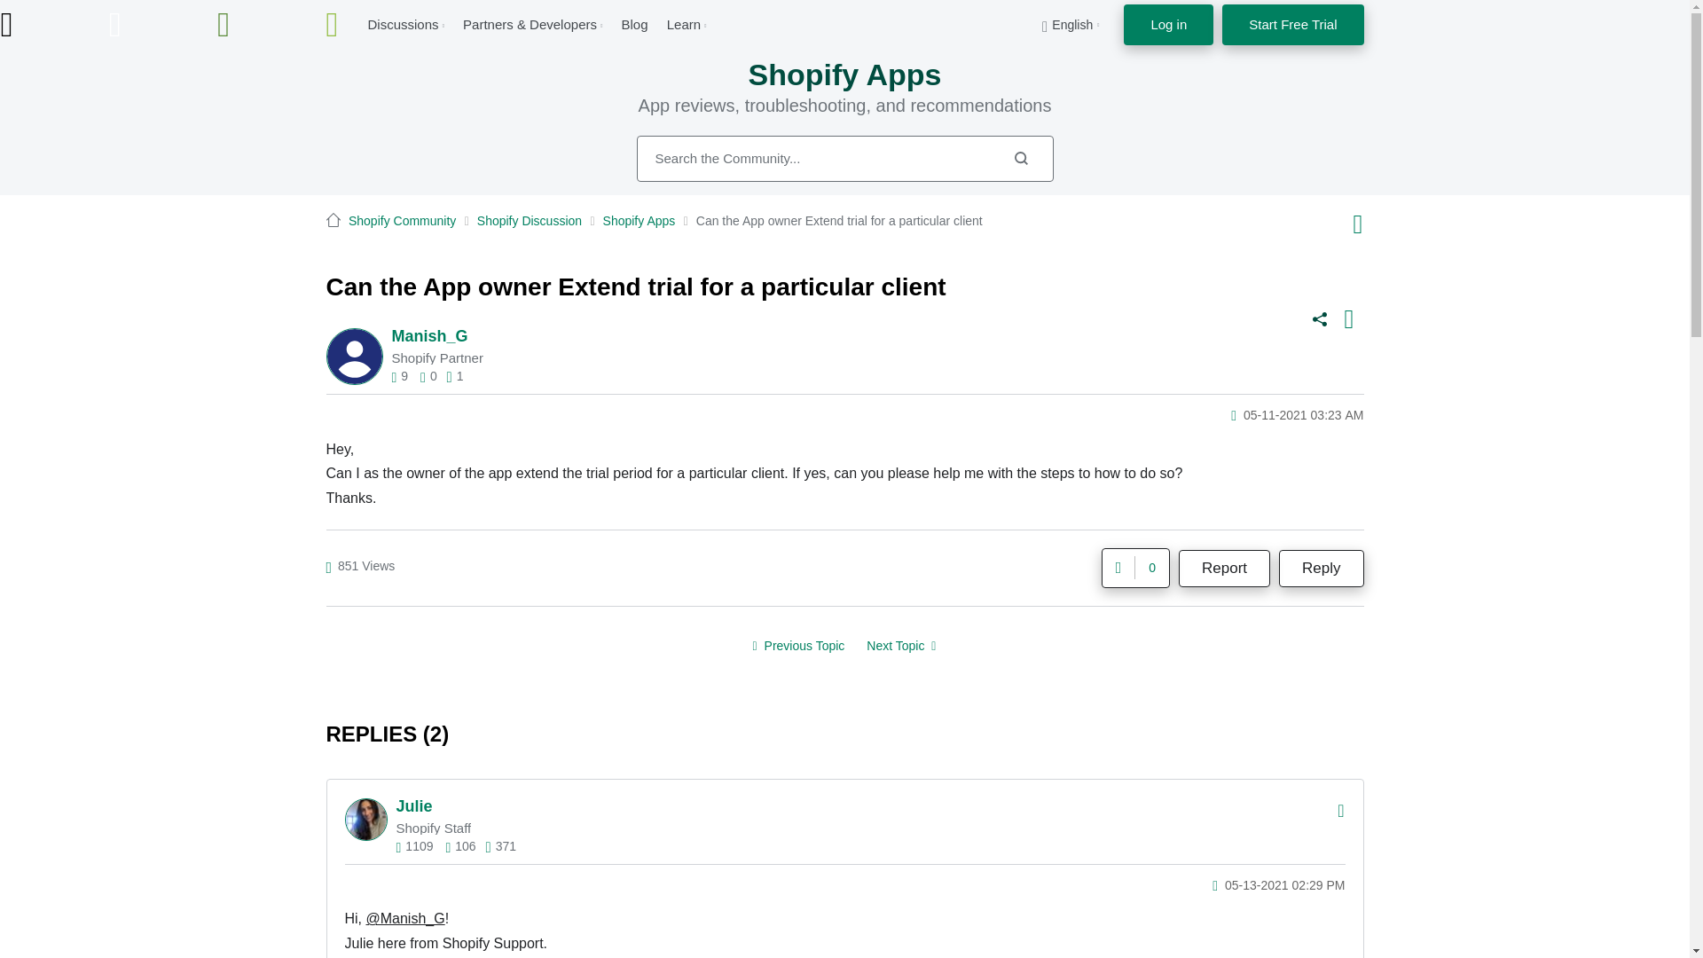 This screenshot has width=1703, height=958. Describe the element at coordinates (1020, 158) in the screenshot. I see `Search` at that location.